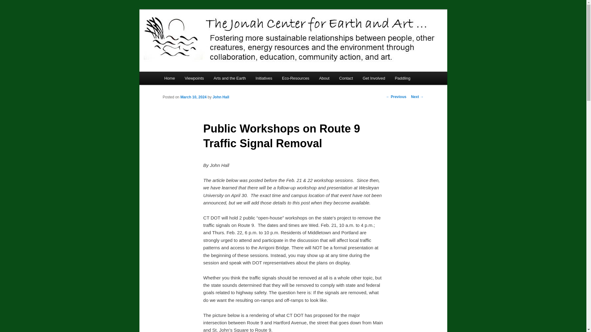  Describe the element at coordinates (403, 78) in the screenshot. I see `Paddling` at that location.